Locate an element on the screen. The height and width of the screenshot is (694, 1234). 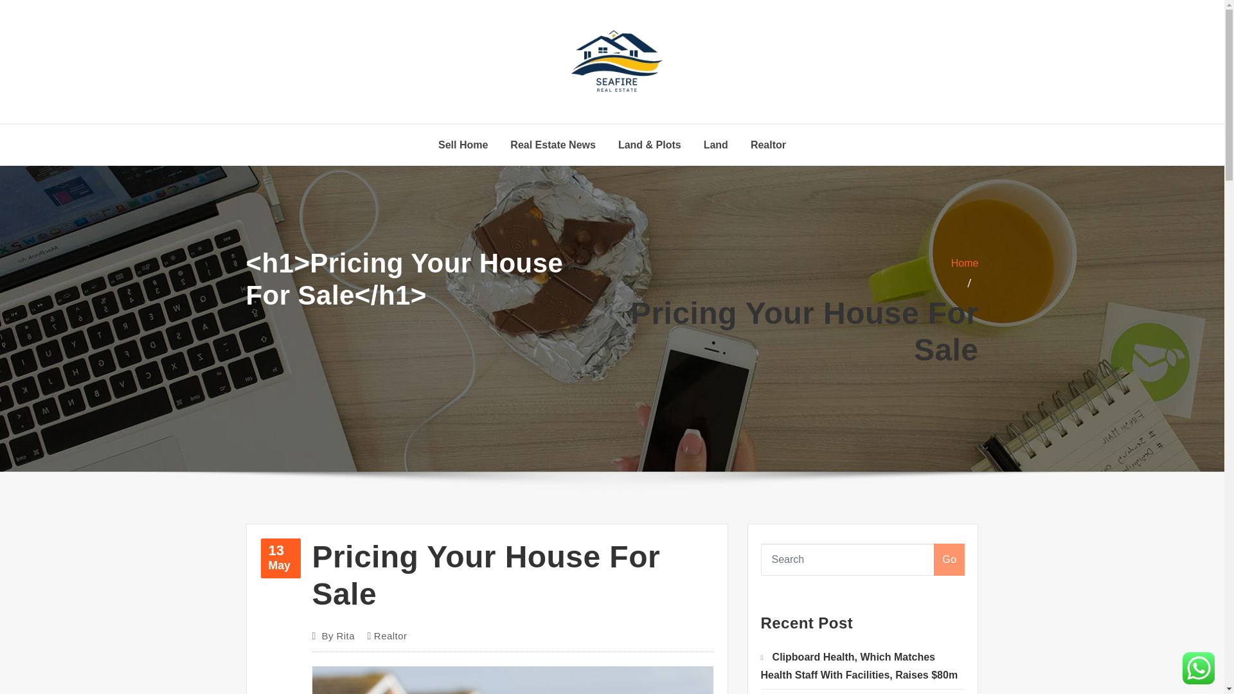
Land is located at coordinates (463, 145).